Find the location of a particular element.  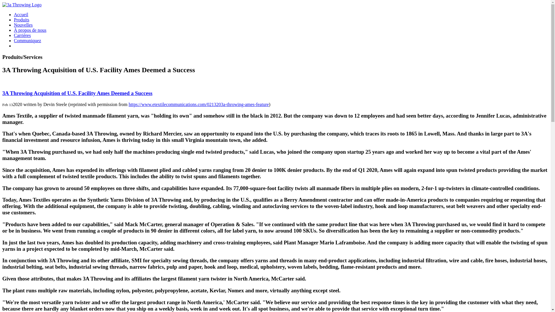

Produits is located at coordinates (21, 20).